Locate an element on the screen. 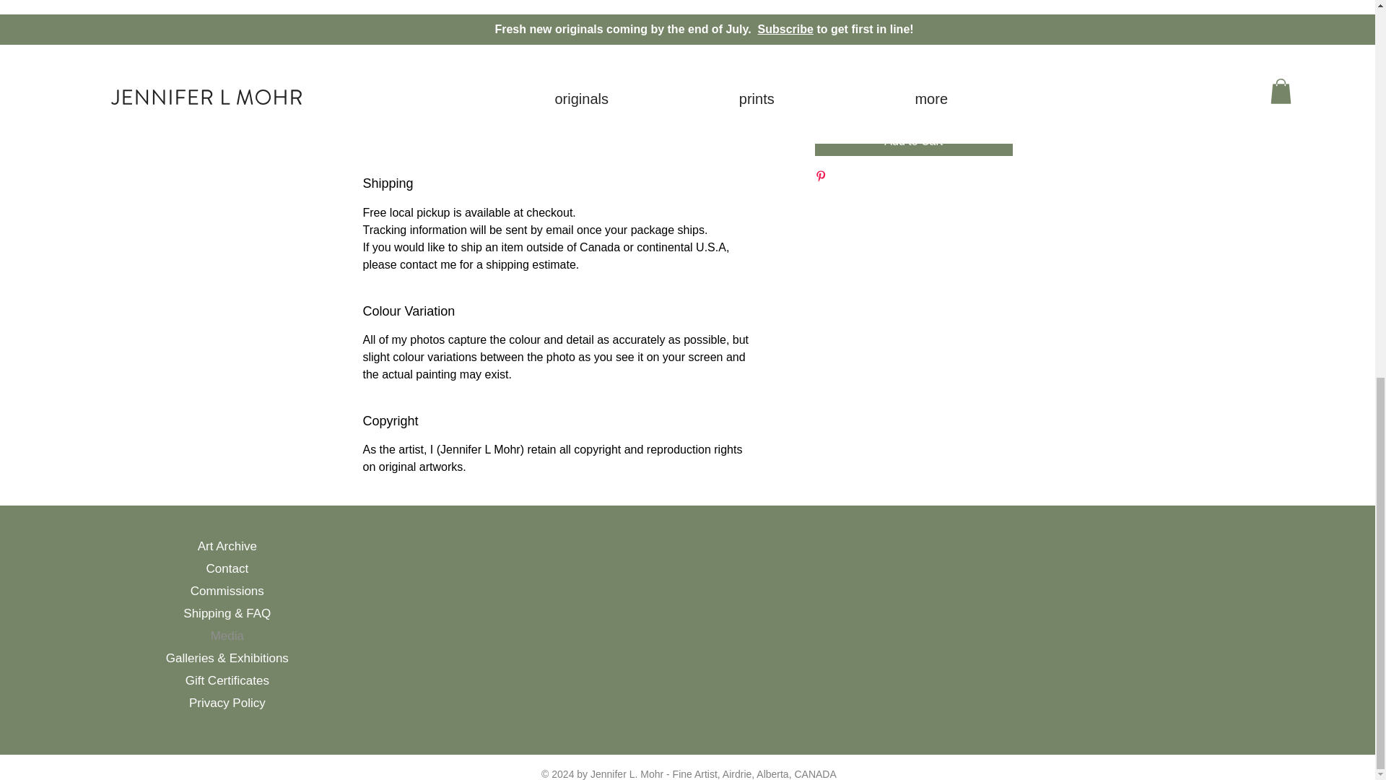 The width and height of the screenshot is (1386, 780). Contact is located at coordinates (227, 569).